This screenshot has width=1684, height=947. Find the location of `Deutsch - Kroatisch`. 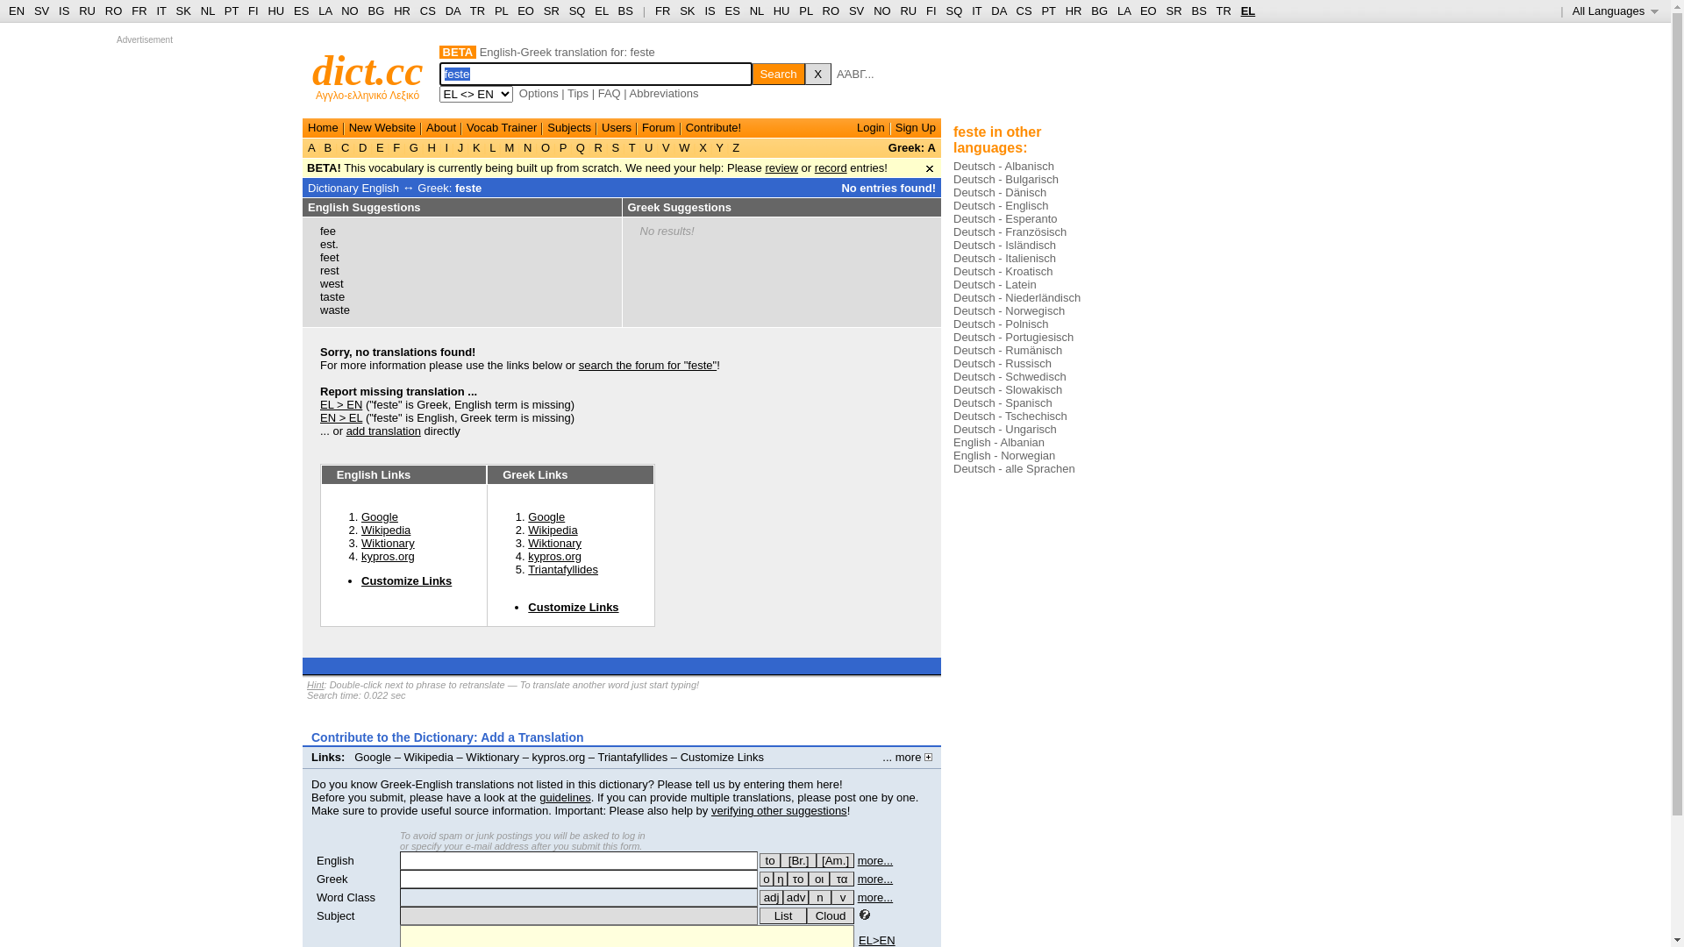

Deutsch - Kroatisch is located at coordinates (1003, 272).